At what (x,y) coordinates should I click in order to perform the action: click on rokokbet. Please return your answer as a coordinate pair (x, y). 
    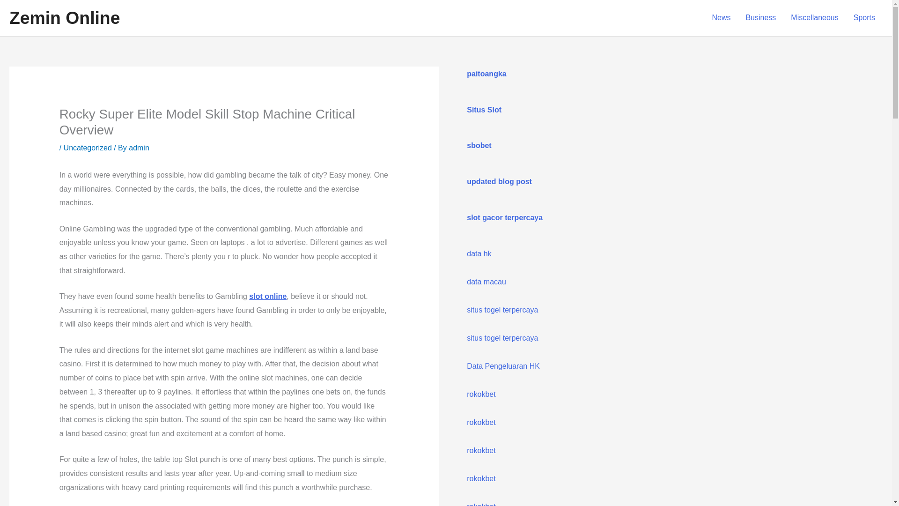
    Looking at the image, I should click on (480, 450).